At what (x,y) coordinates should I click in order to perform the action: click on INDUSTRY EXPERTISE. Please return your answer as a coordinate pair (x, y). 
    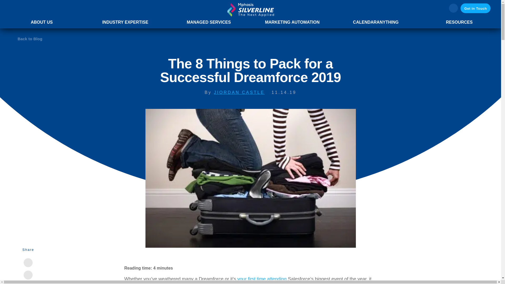
    Looking at the image, I should click on (125, 22).